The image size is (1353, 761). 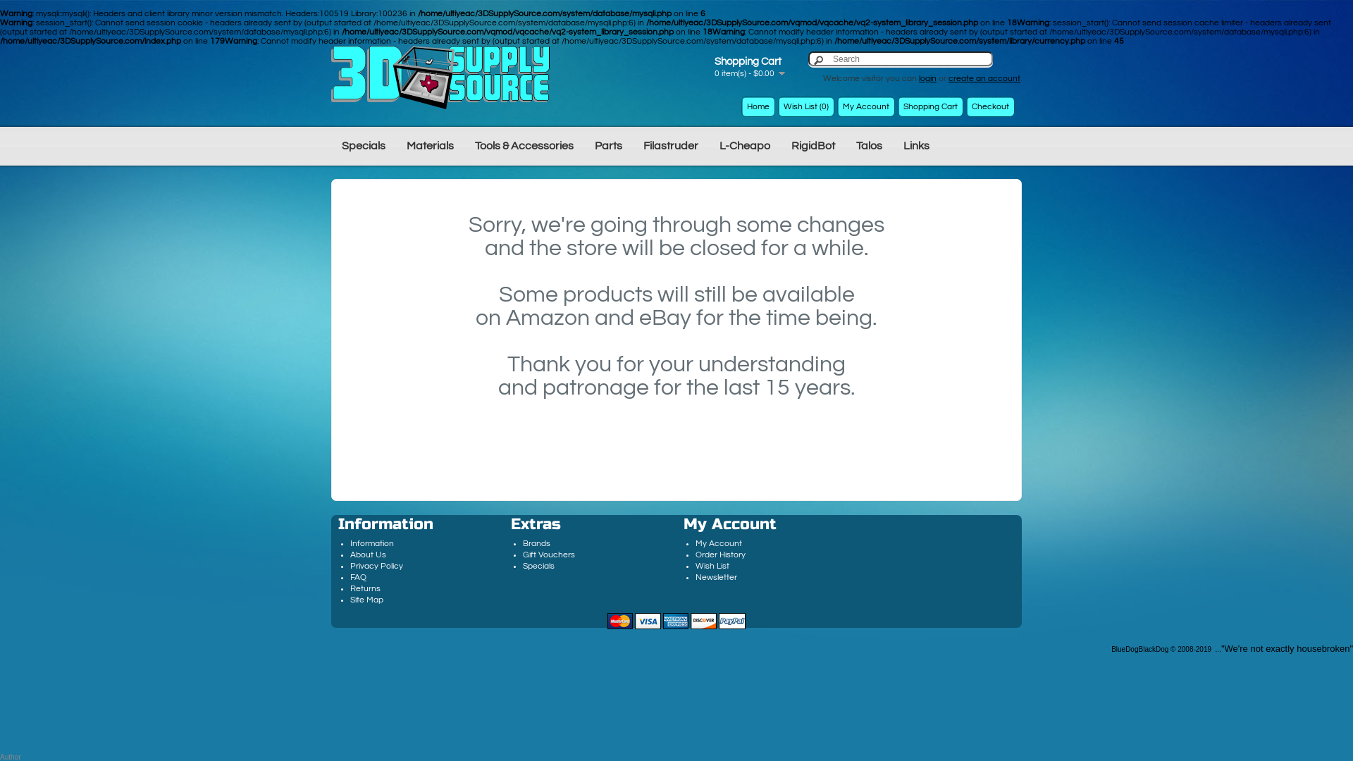 I want to click on Newsletter, so click(x=716, y=578).